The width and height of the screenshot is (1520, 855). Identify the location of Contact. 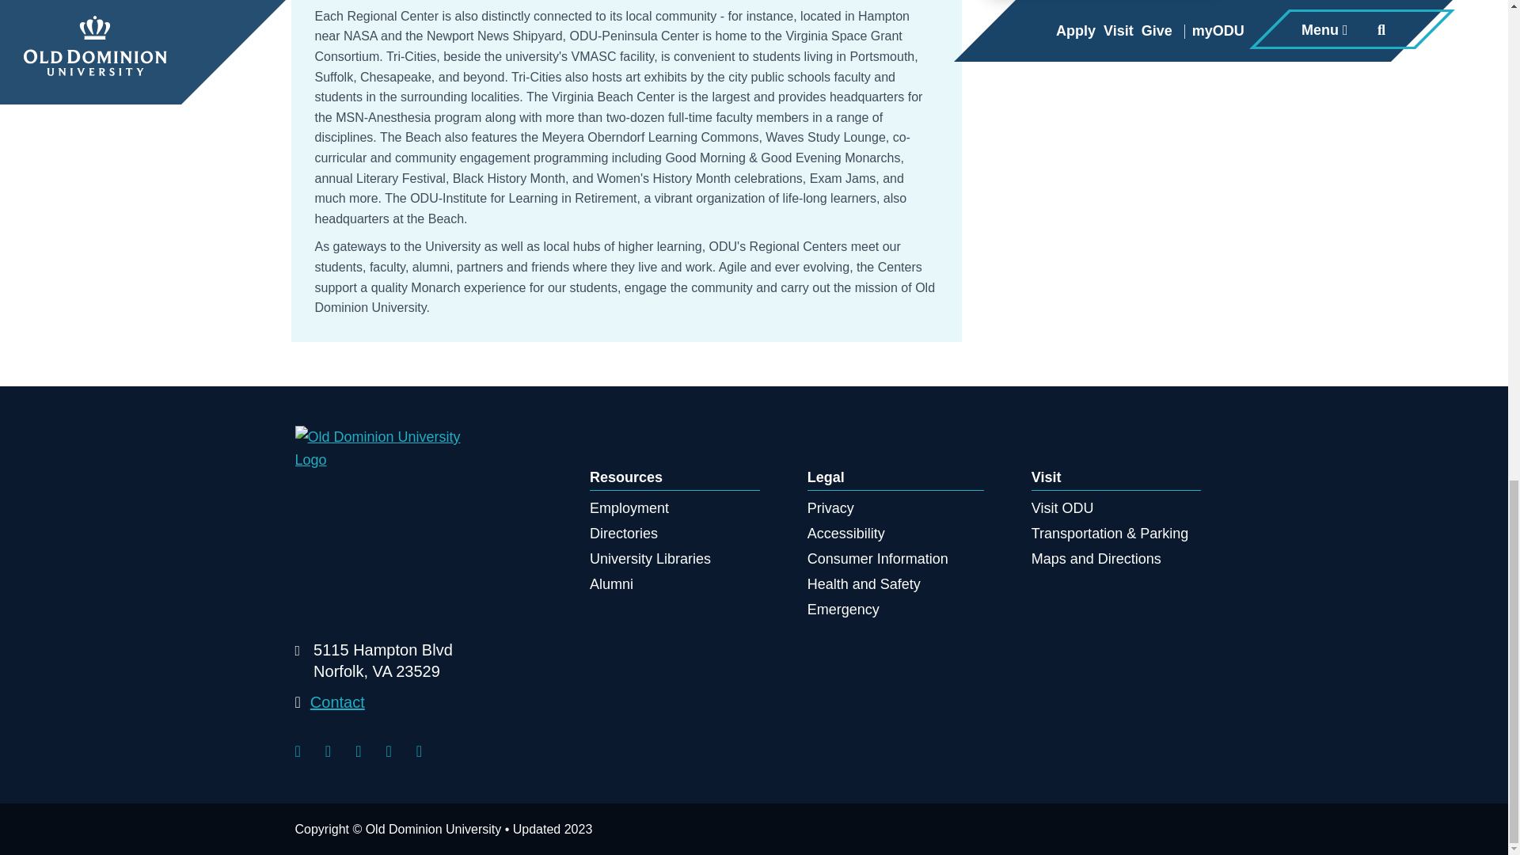
(373, 665).